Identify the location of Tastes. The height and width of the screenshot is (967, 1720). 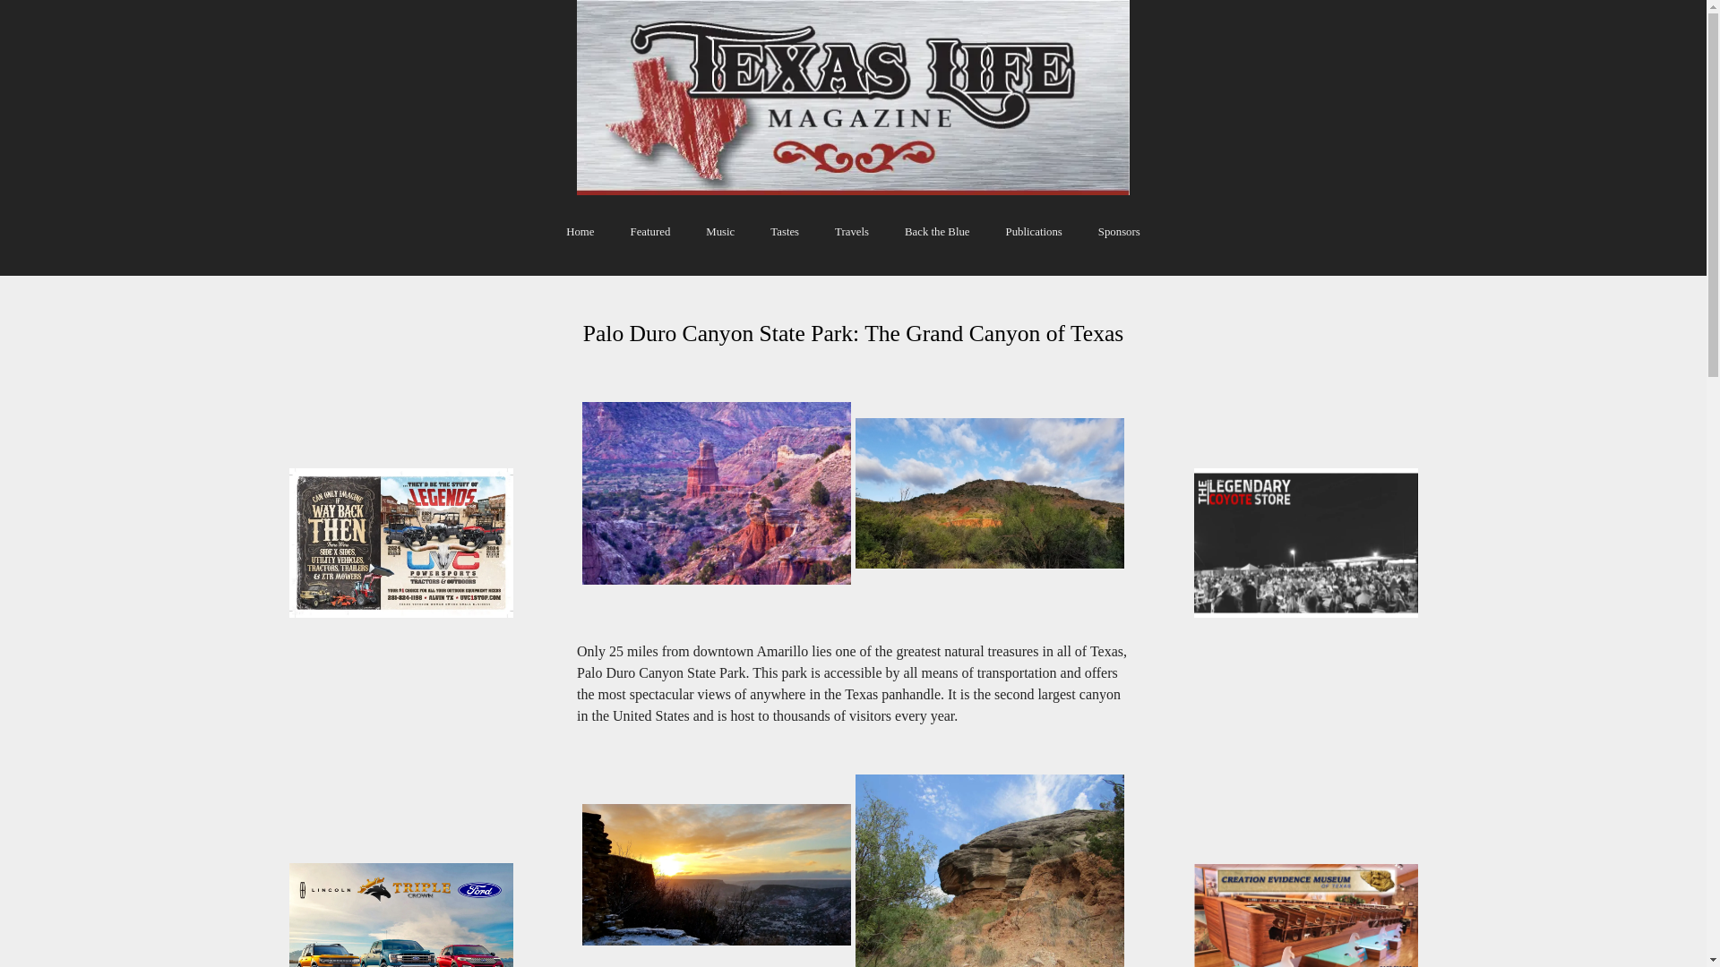
(784, 240).